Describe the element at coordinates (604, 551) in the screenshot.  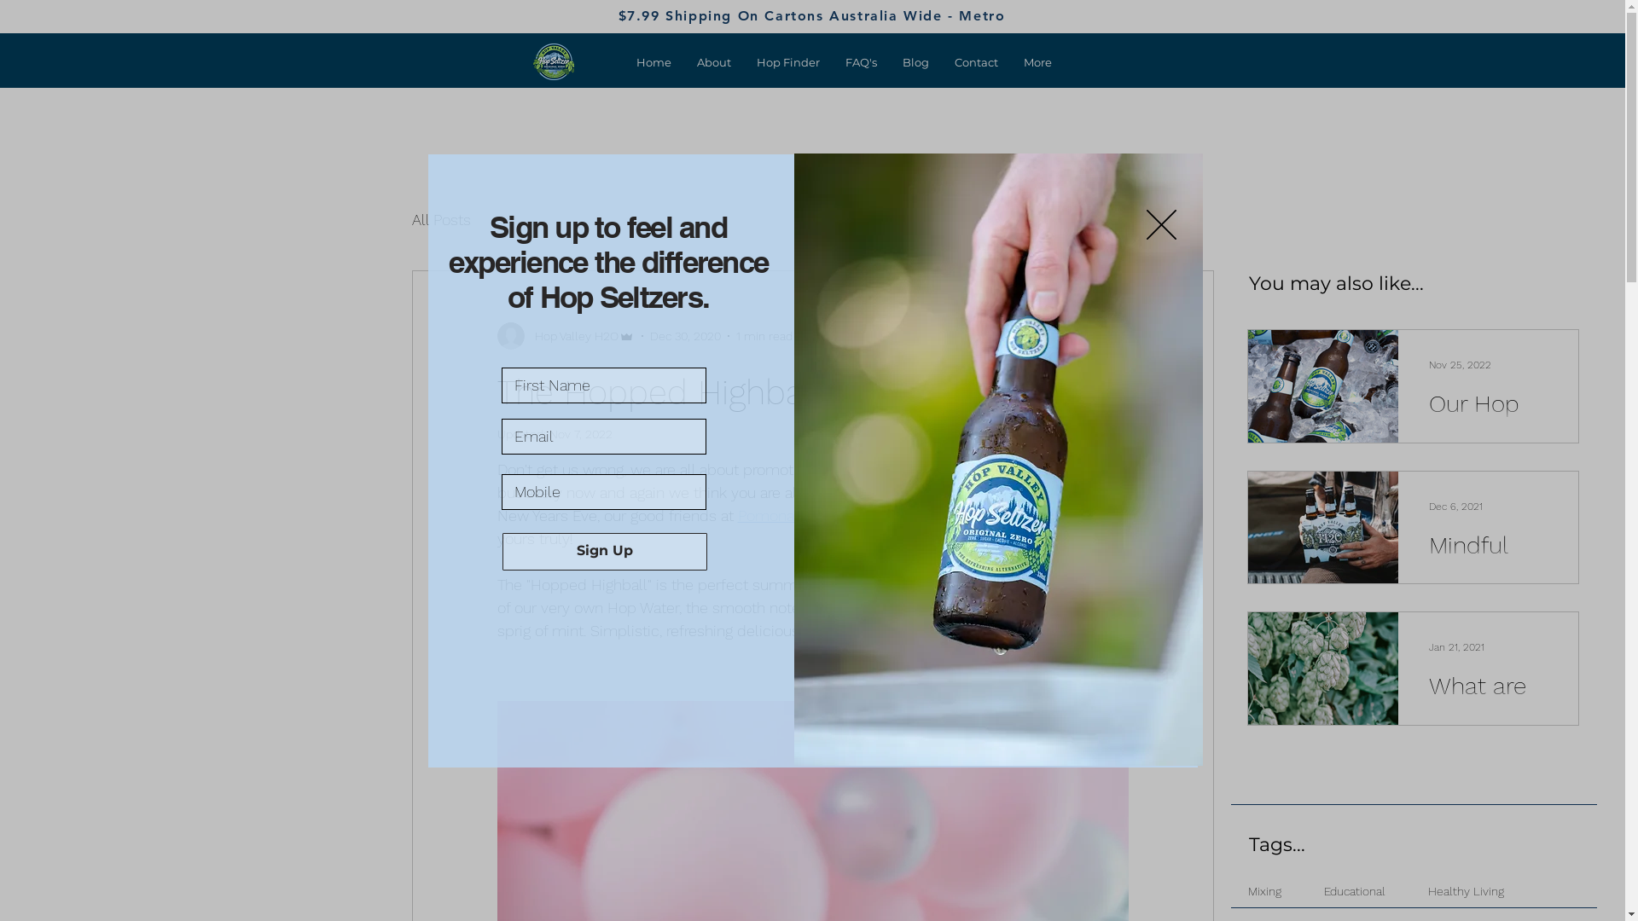
I see `Sign Up` at that location.